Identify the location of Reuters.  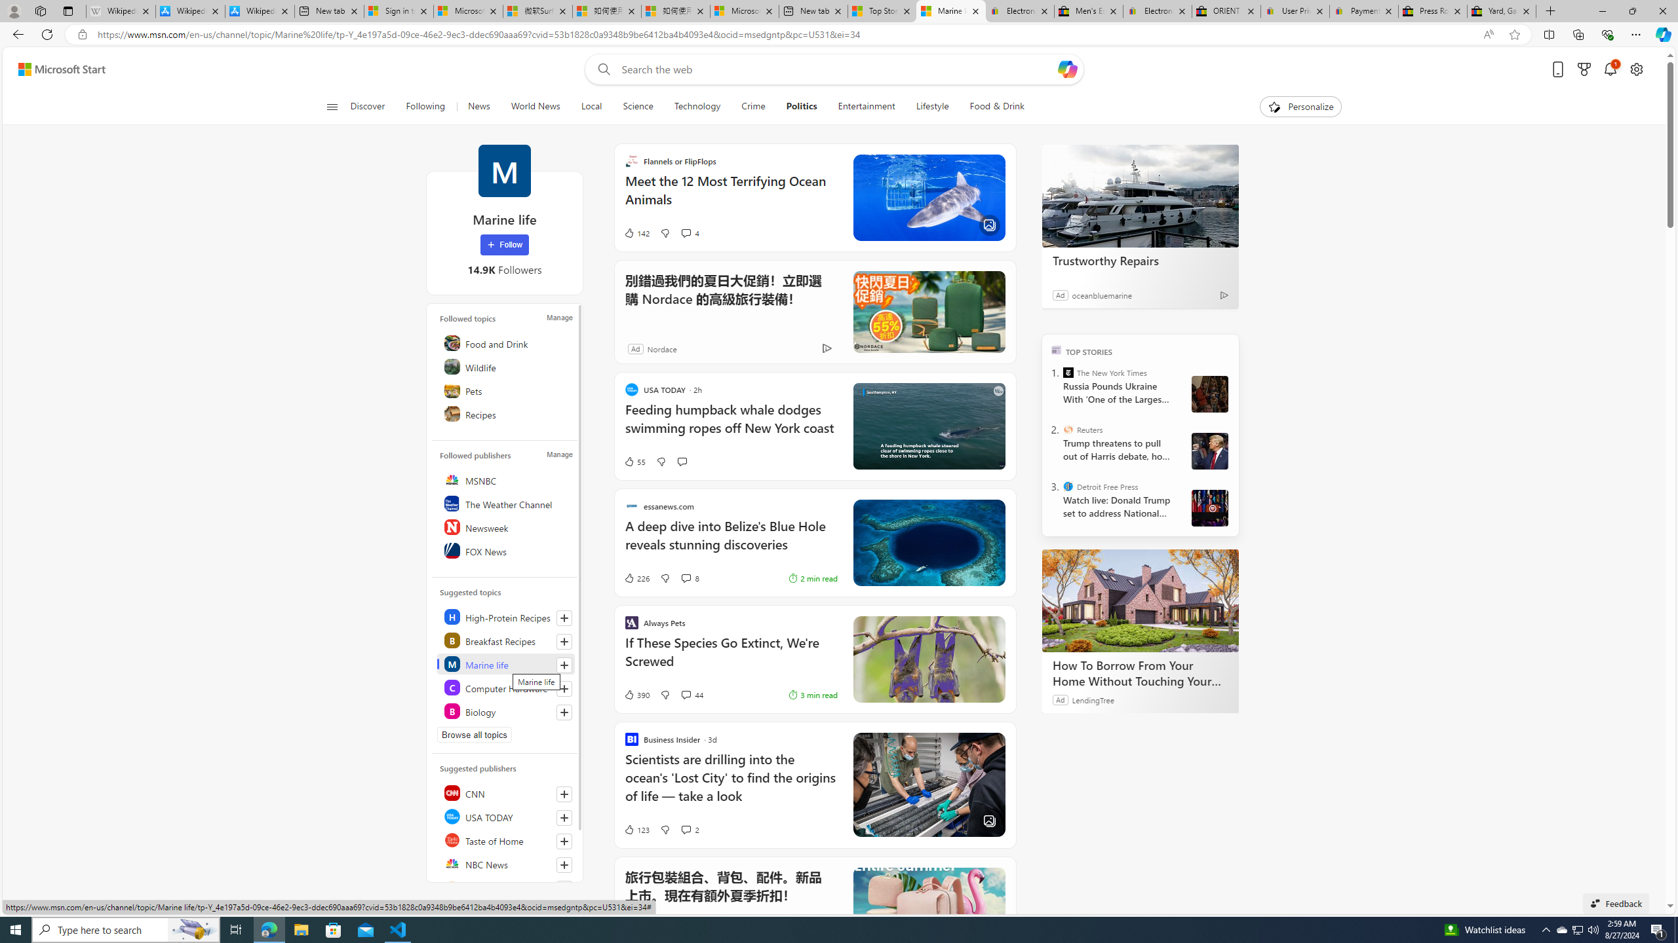
(1068, 430).